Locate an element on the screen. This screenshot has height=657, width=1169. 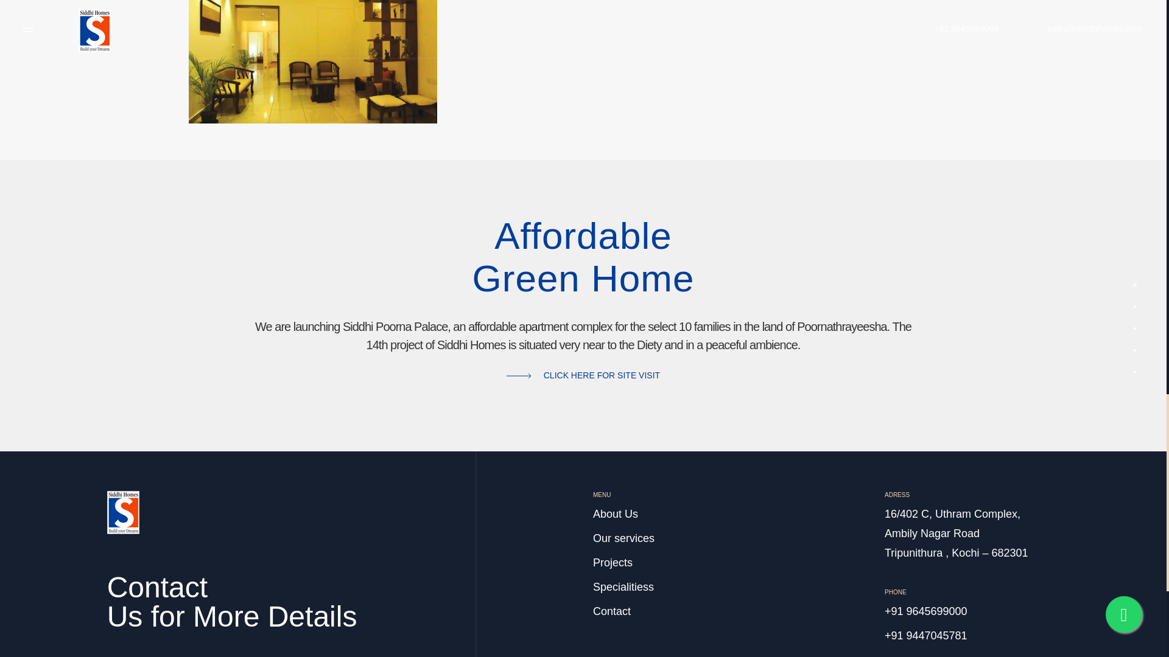
Projects is located at coordinates (613, 563).